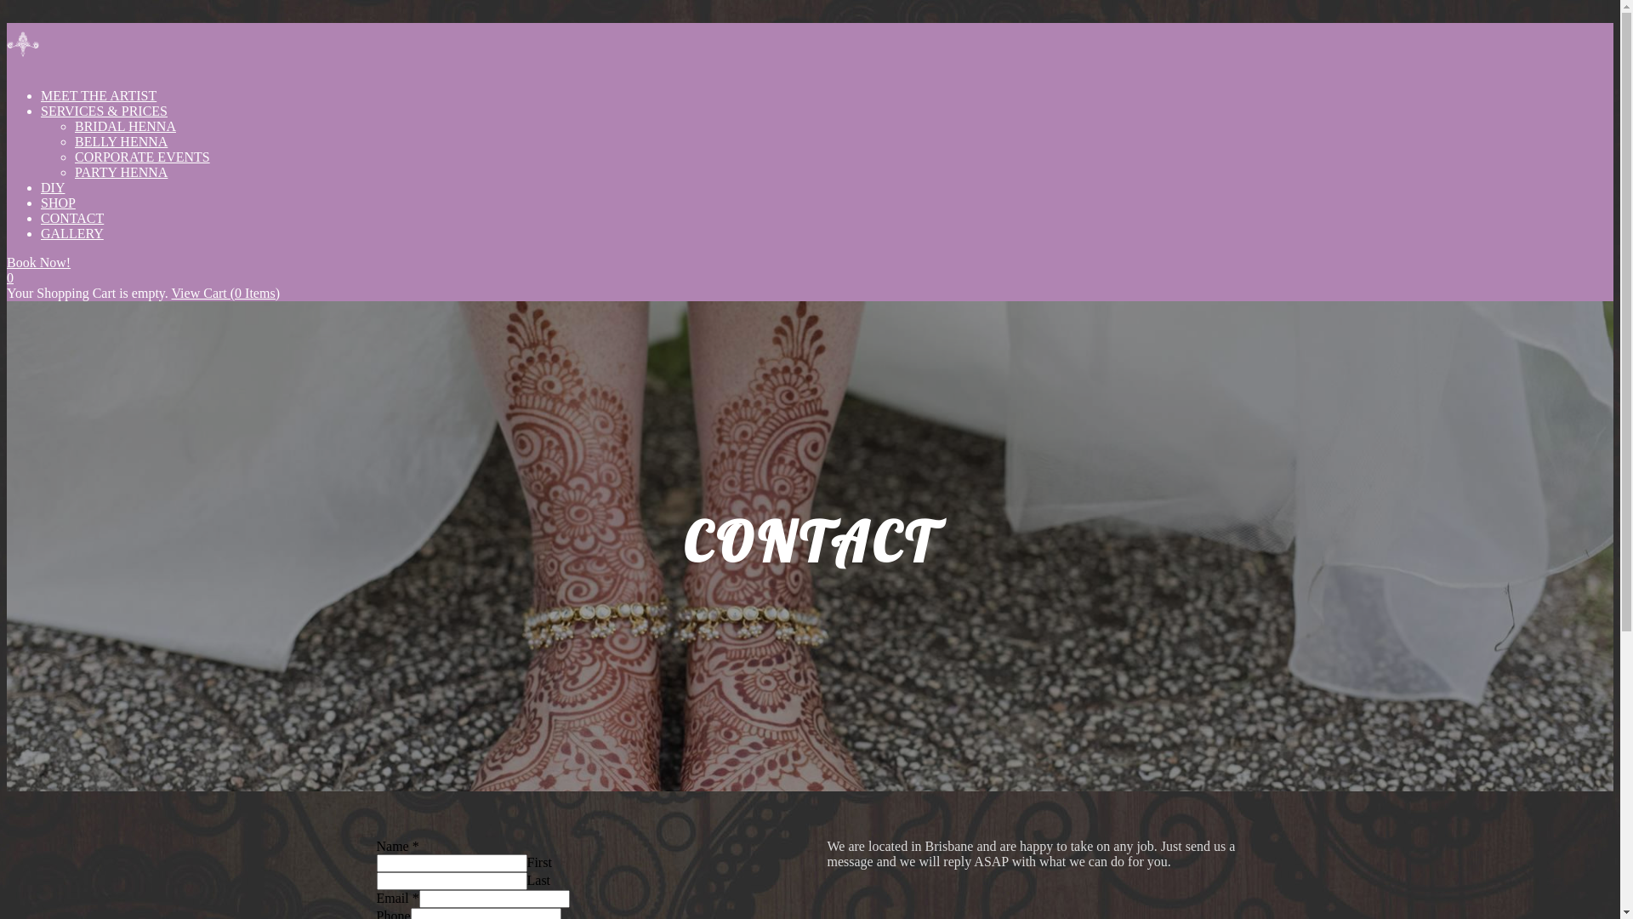 The width and height of the screenshot is (1633, 919). I want to click on Skip to content, so click(7, 22).